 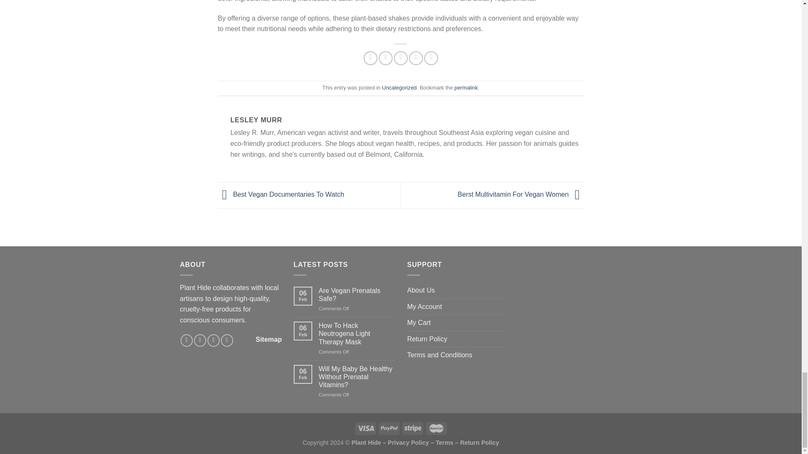 I want to click on Uncategorized, so click(x=399, y=87).